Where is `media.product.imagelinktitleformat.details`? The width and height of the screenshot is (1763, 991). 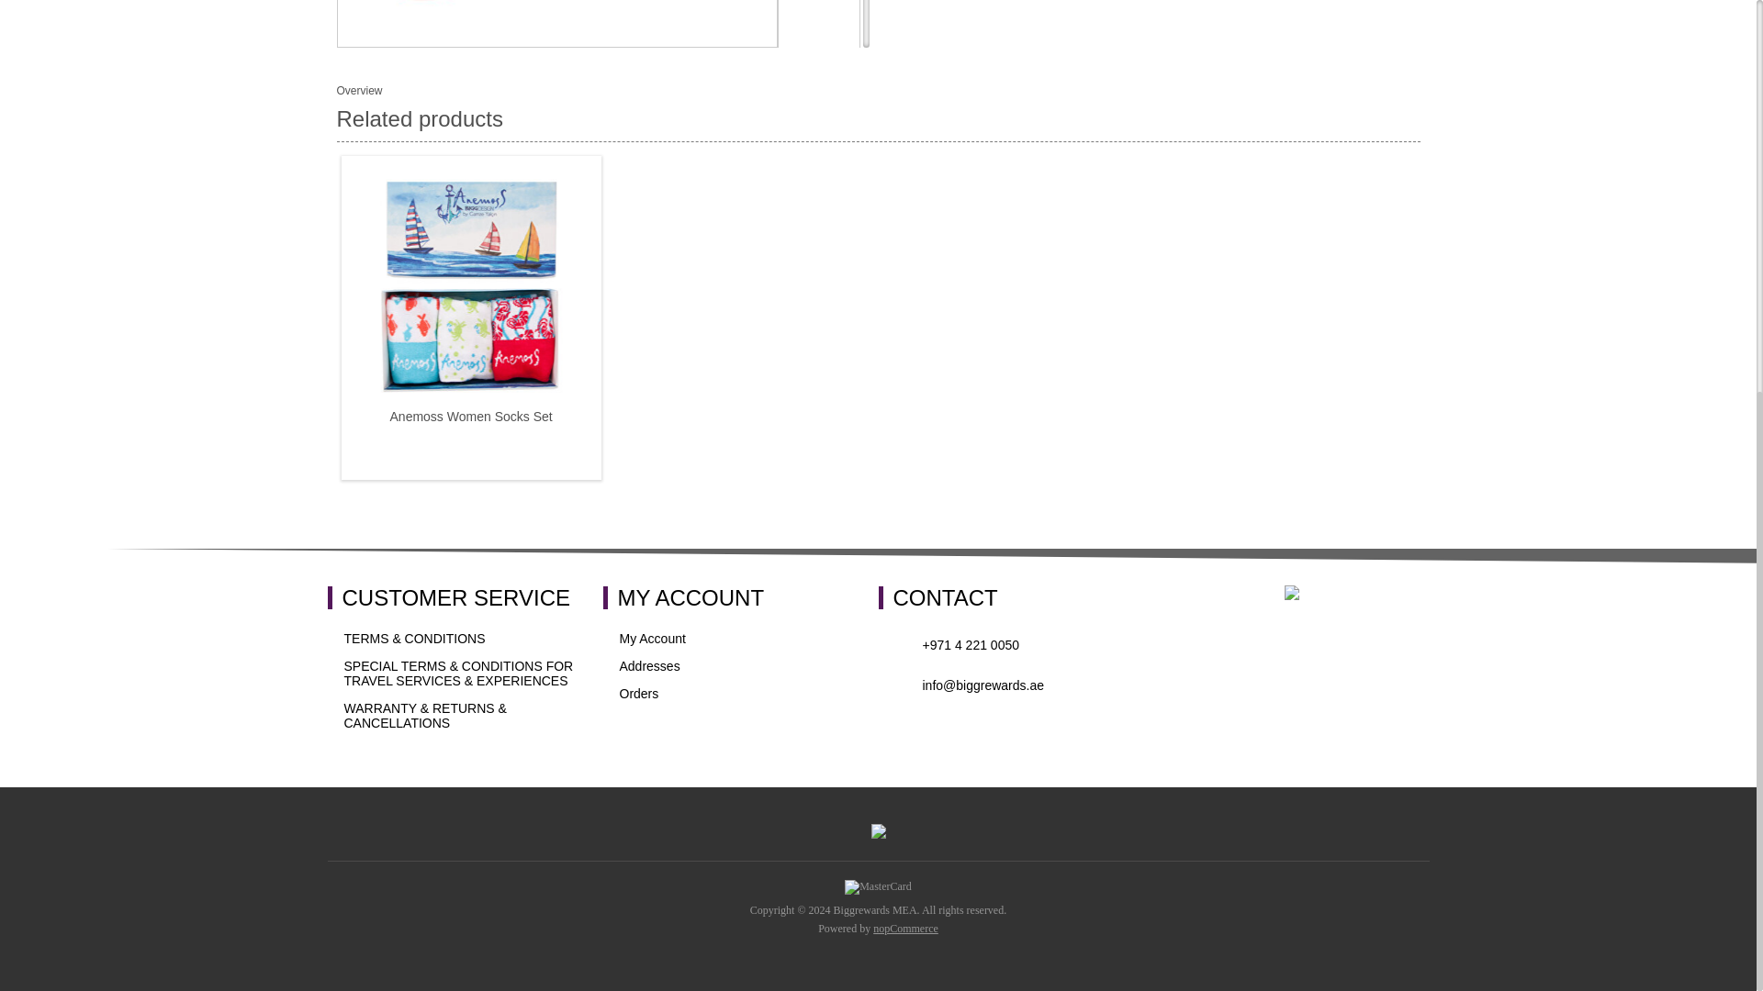 media.product.imagelinktitleformat.details is located at coordinates (819, 106).